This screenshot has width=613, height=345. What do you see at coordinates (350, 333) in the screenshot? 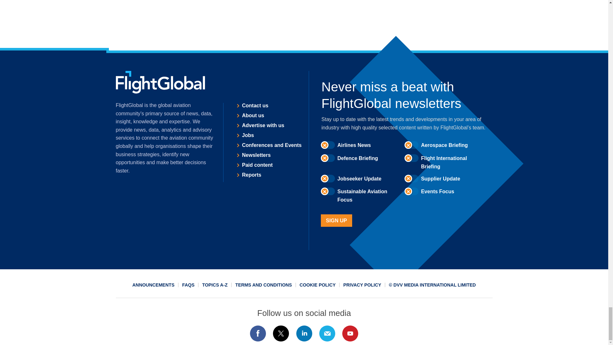
I see `Connect with us on Youtube` at bounding box center [350, 333].